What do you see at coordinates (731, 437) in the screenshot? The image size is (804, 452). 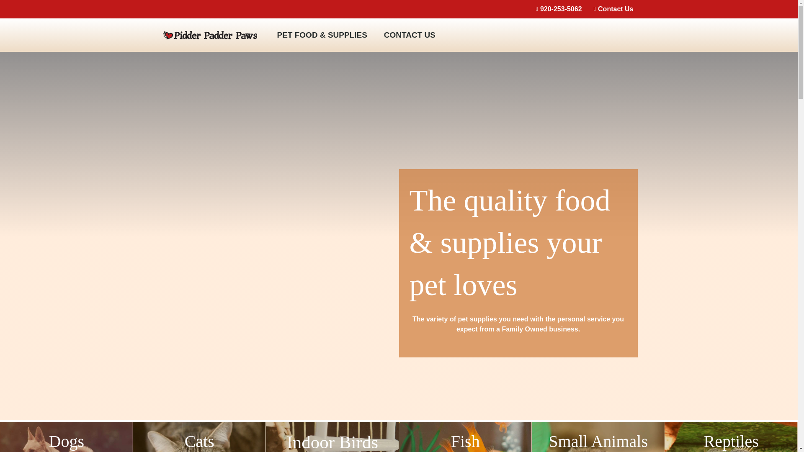 I see `Reptiles` at bounding box center [731, 437].